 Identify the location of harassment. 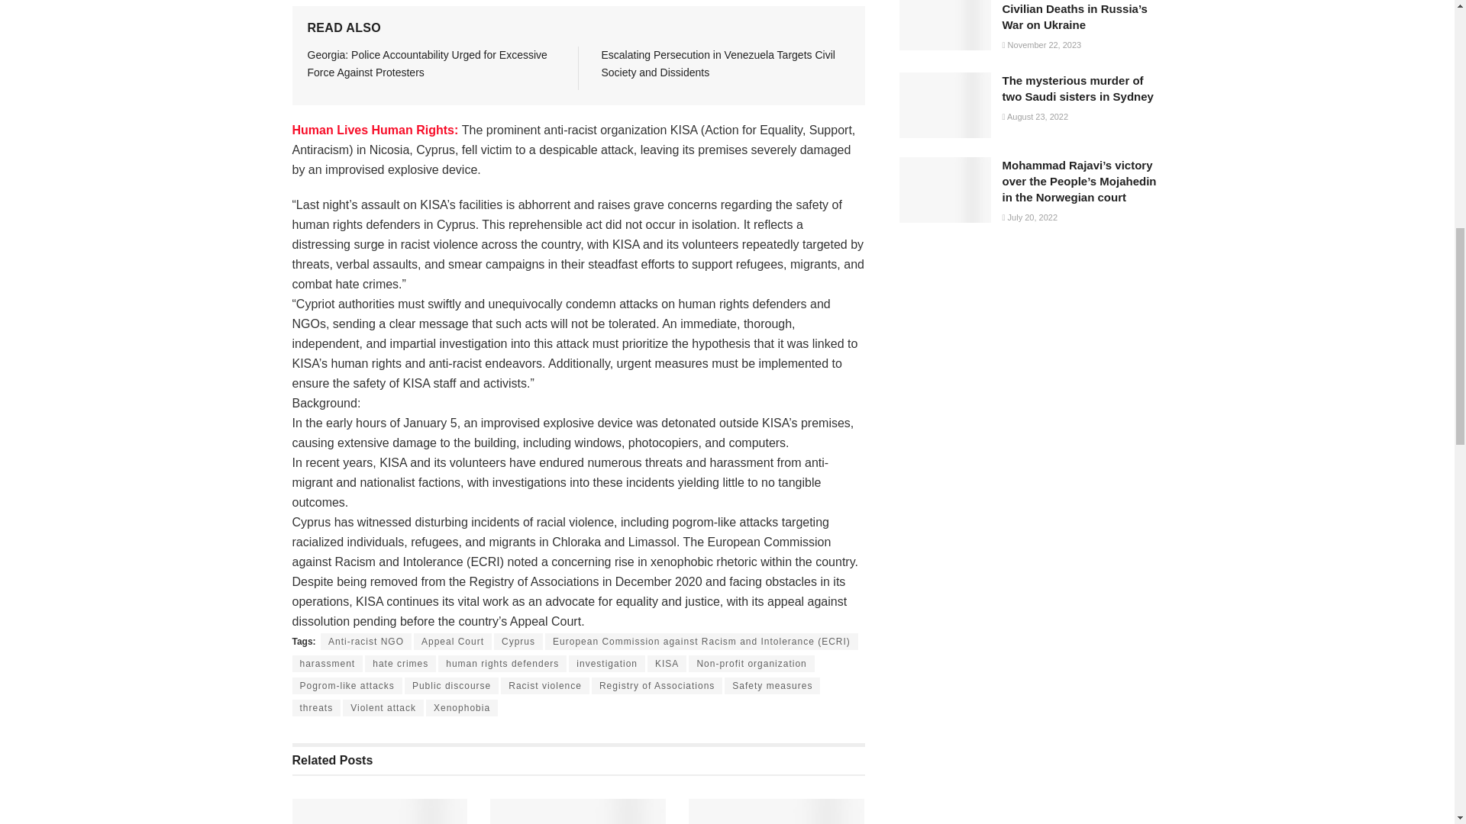
(327, 664).